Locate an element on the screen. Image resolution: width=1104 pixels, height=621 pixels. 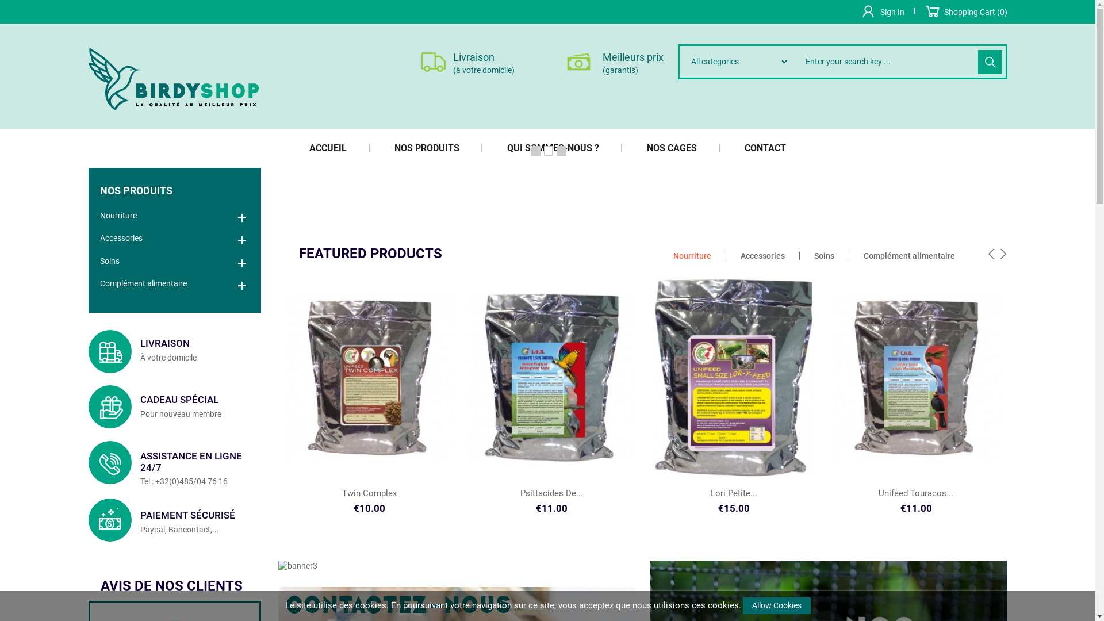
CONTACT is located at coordinates (754, 148).